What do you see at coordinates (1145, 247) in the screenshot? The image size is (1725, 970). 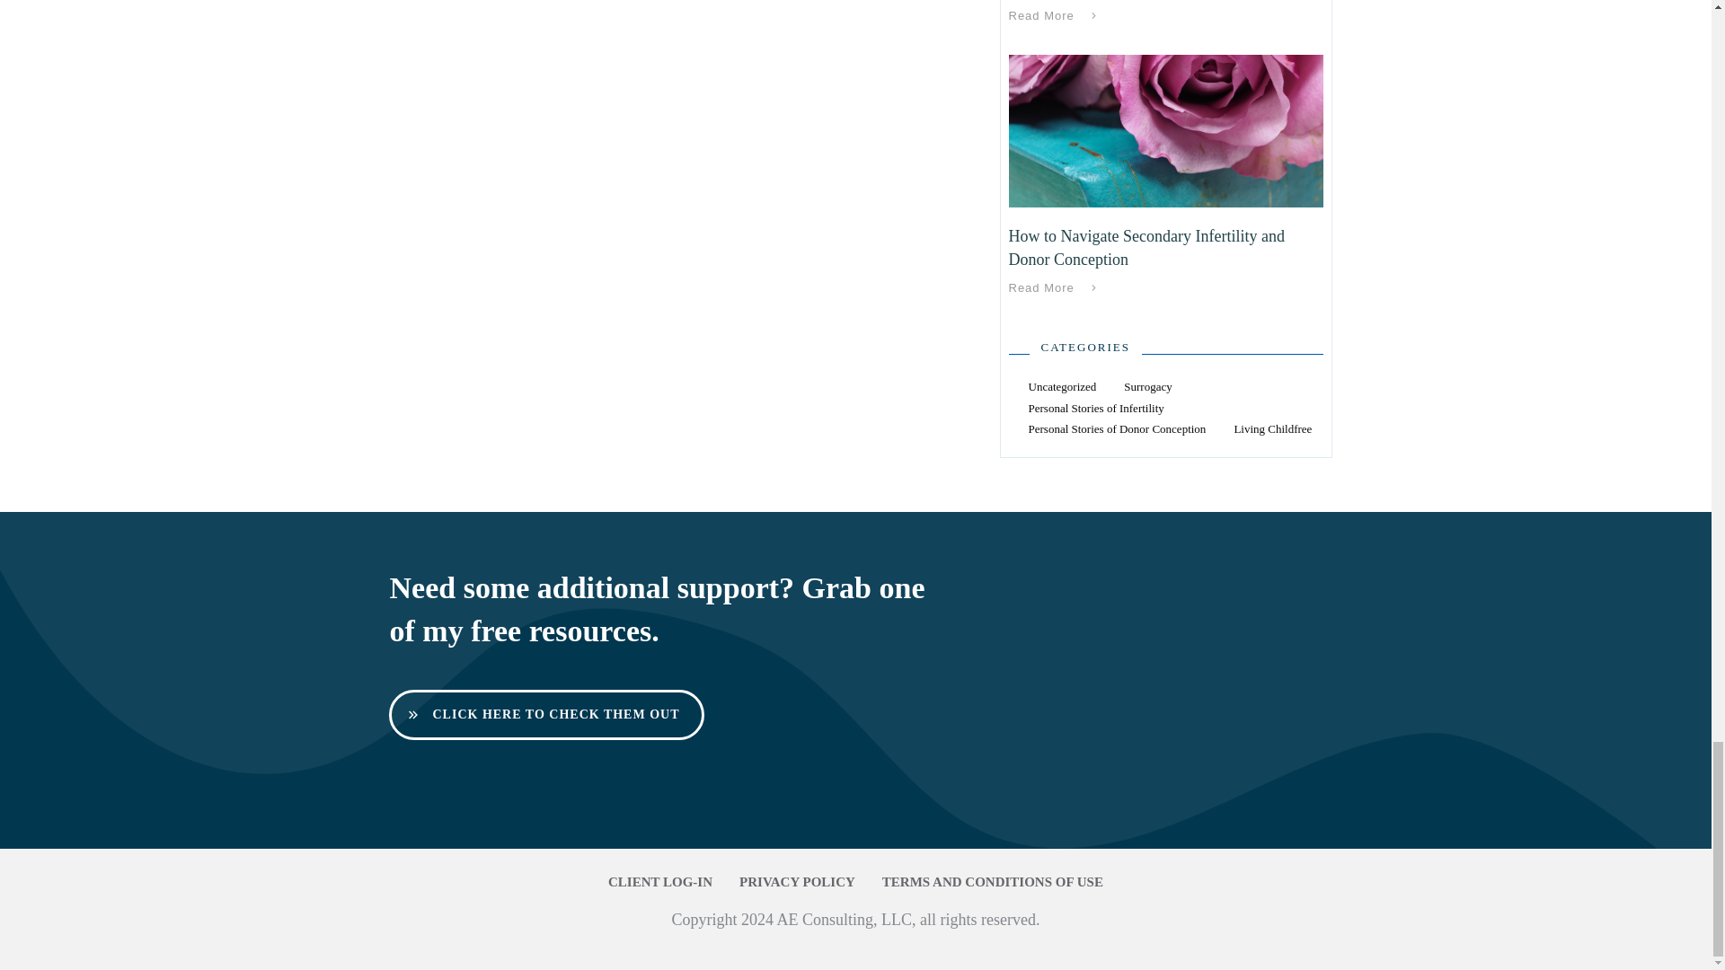 I see `How to Navigate Secondary Infertility and Donor Conception` at bounding box center [1145, 247].